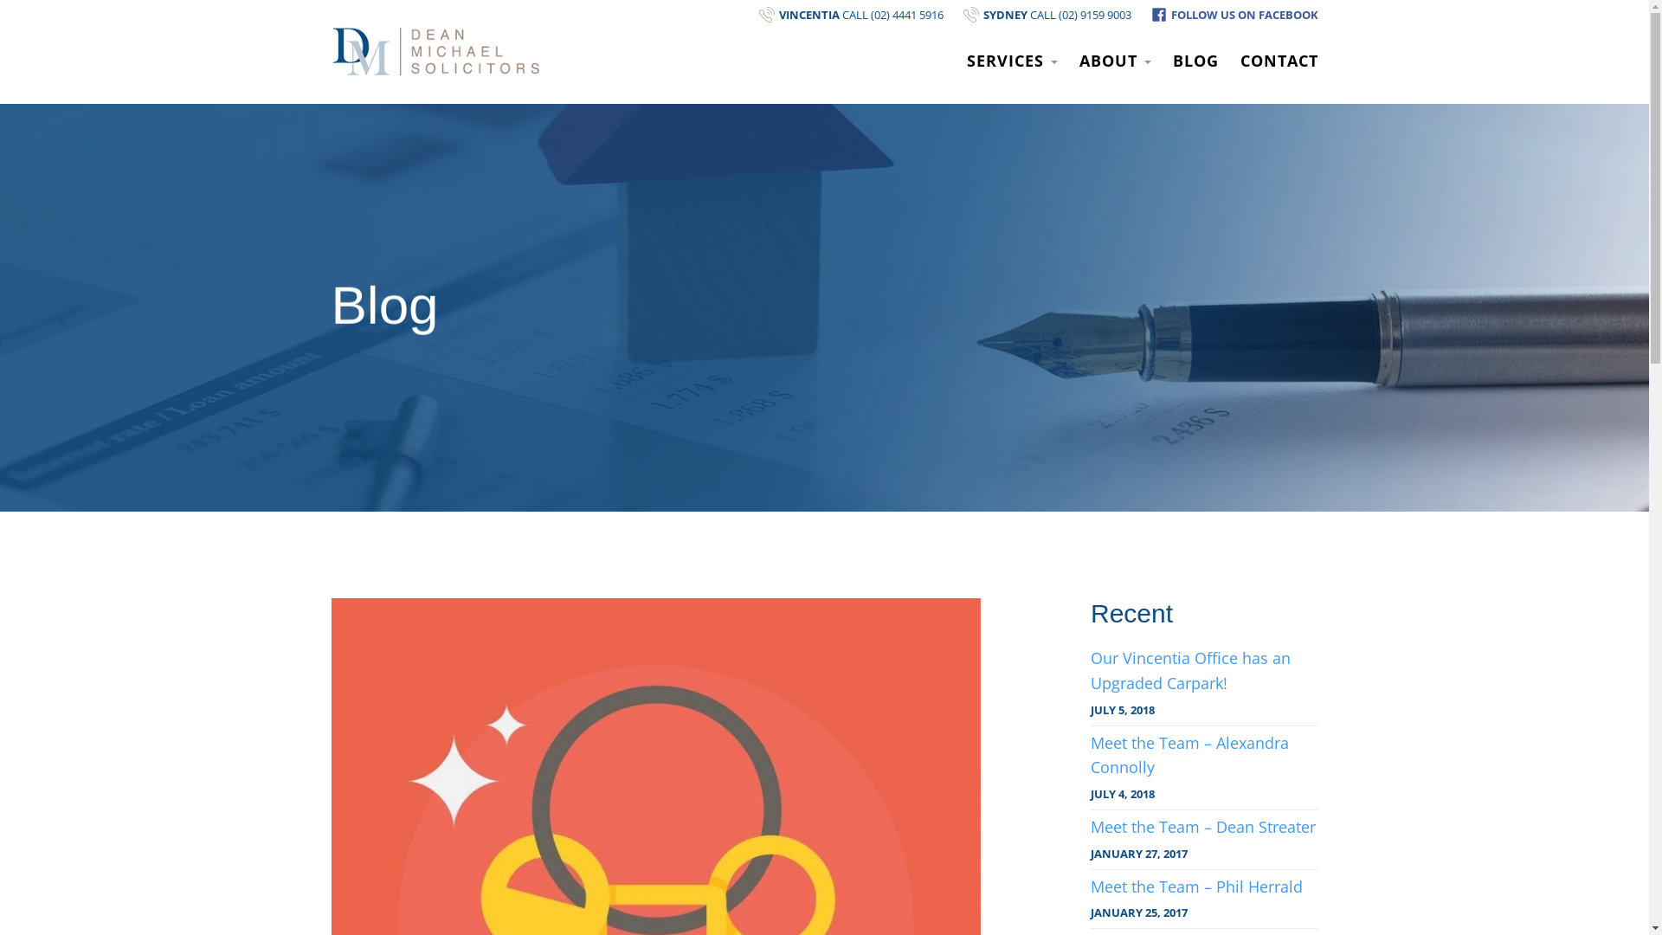 This screenshot has height=935, width=1662. I want to click on CONTACT, so click(1274, 61).